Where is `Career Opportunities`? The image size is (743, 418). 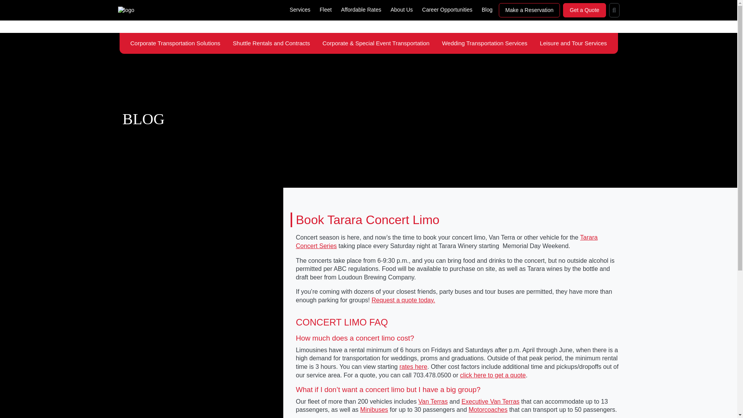 Career Opportunities is located at coordinates (447, 10).